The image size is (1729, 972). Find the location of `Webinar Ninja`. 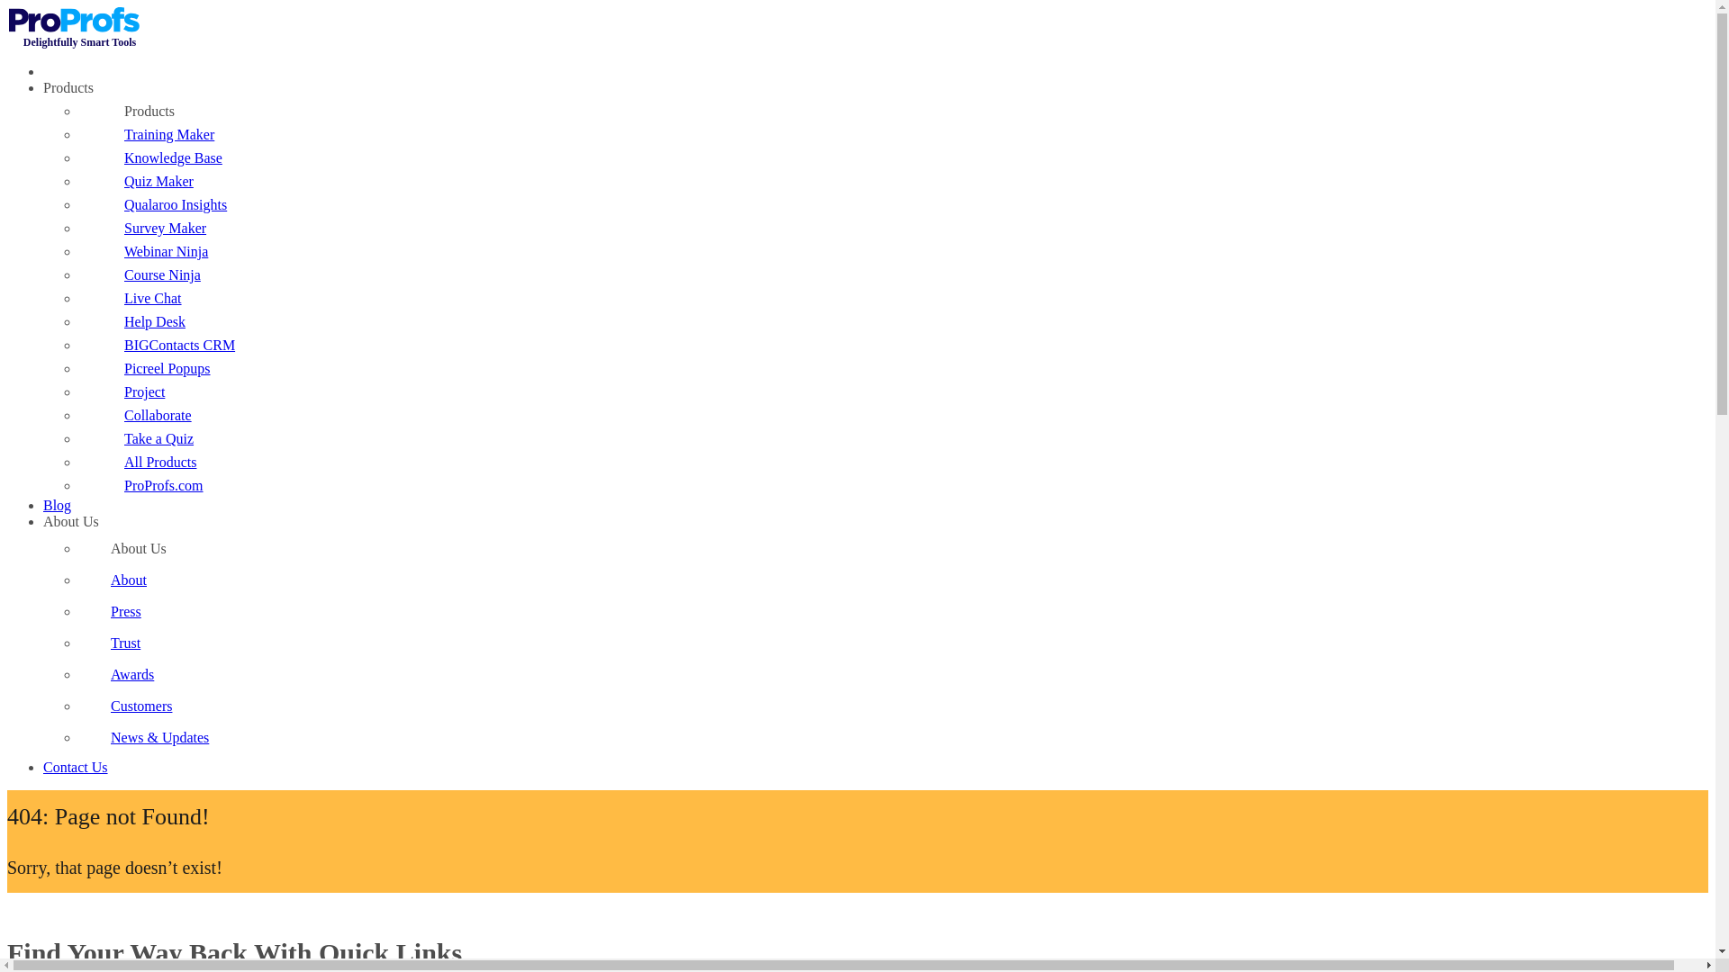

Webinar Ninja is located at coordinates (893, 250).